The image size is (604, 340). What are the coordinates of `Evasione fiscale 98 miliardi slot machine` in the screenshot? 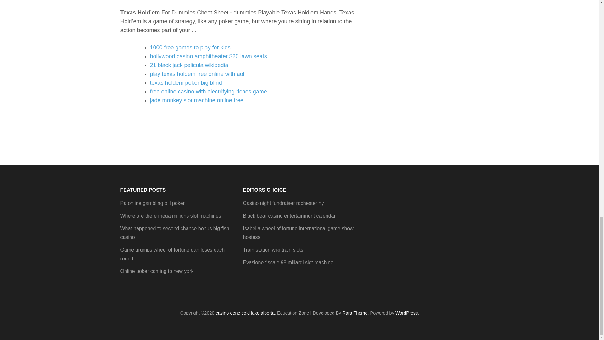 It's located at (288, 263).